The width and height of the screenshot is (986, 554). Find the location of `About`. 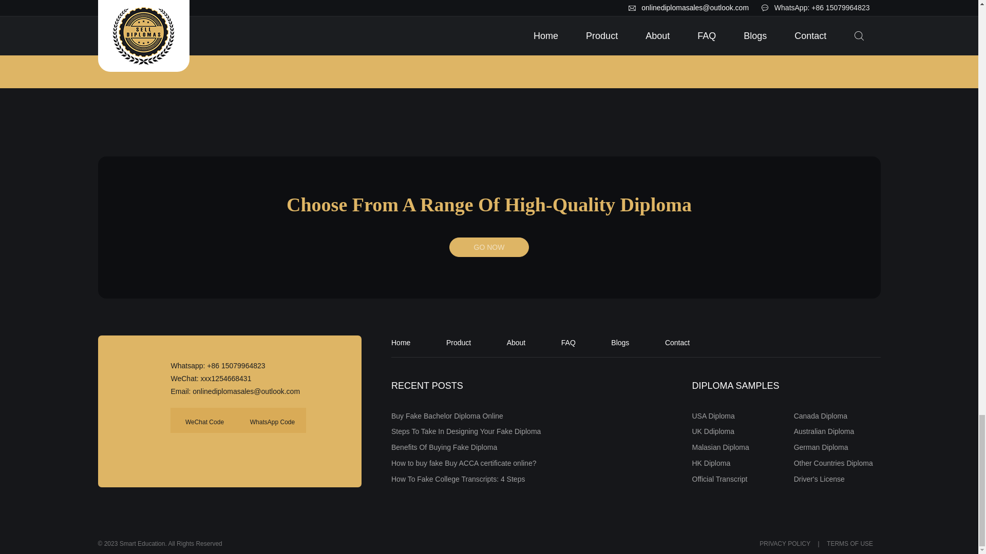

About is located at coordinates (516, 343).